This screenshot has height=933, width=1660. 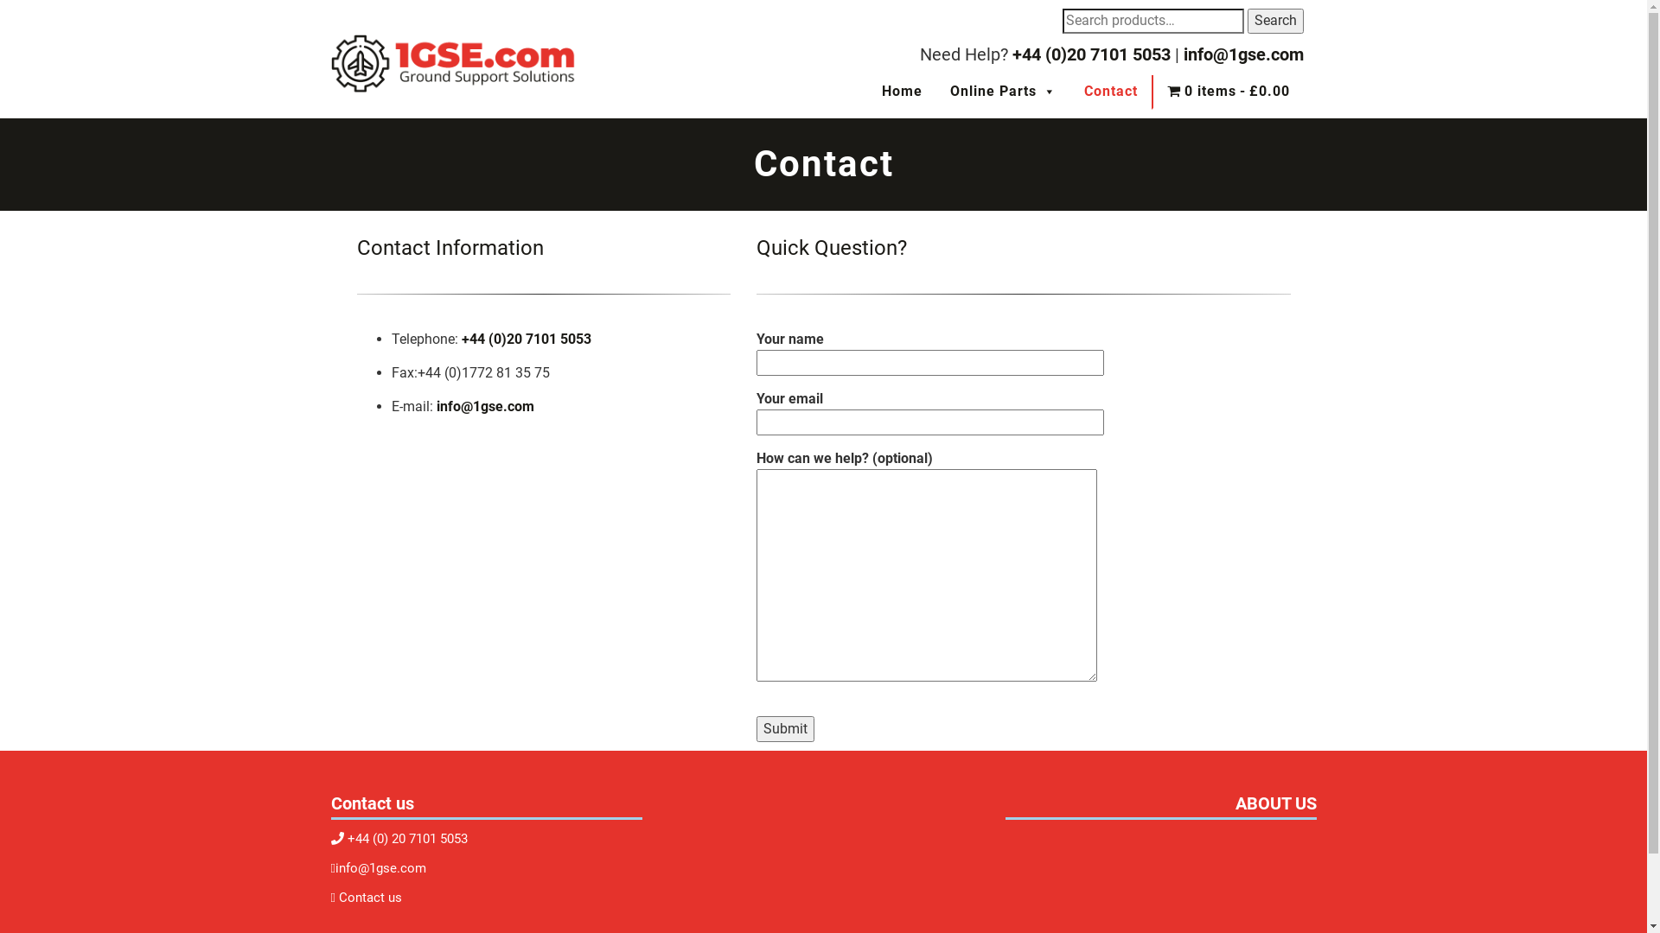 I want to click on info@1gse.com, so click(x=1243, y=54).